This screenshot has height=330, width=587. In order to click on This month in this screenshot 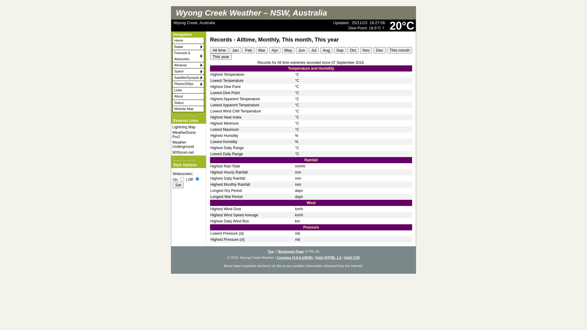, I will do `click(400, 50)`.